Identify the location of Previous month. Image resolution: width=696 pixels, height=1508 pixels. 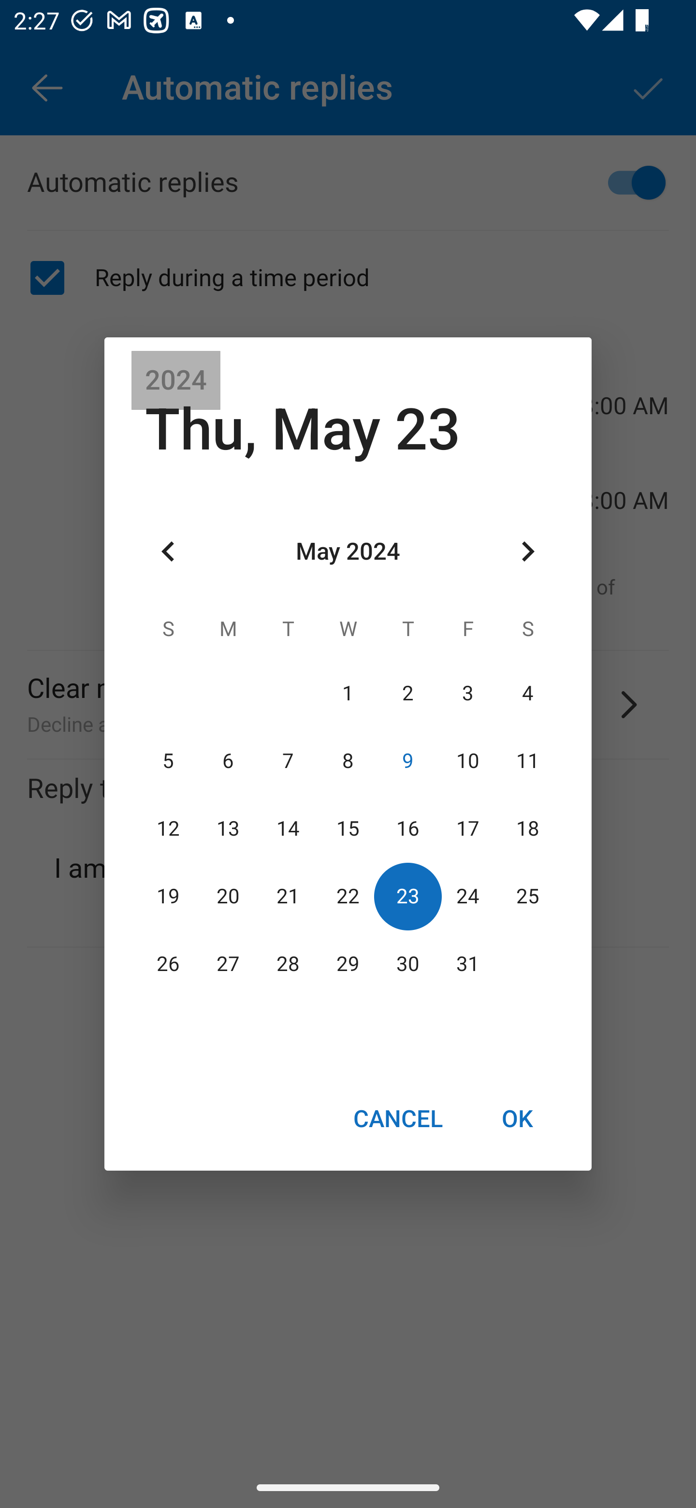
(168, 552).